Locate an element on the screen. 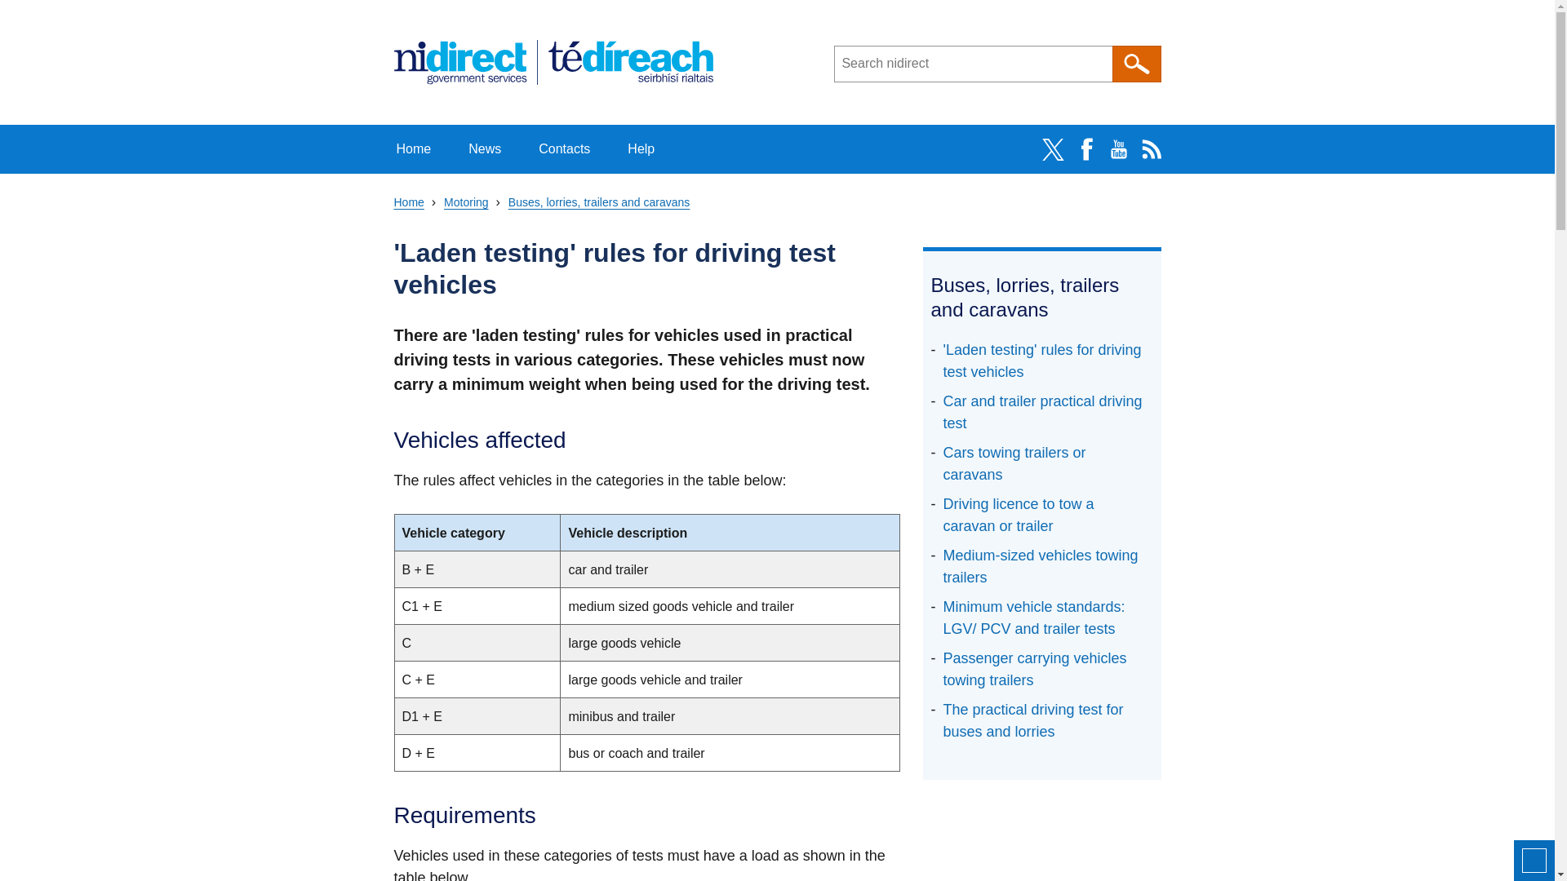  Search is located at coordinates (1136, 64).